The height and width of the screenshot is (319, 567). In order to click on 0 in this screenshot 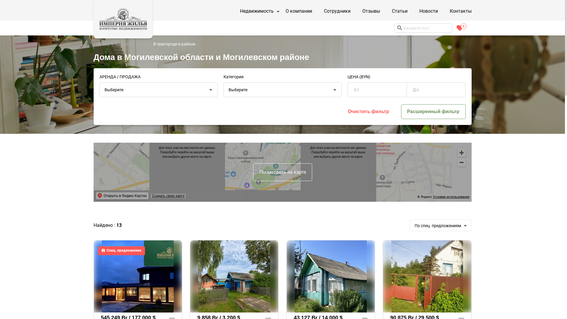, I will do `click(460, 28)`.